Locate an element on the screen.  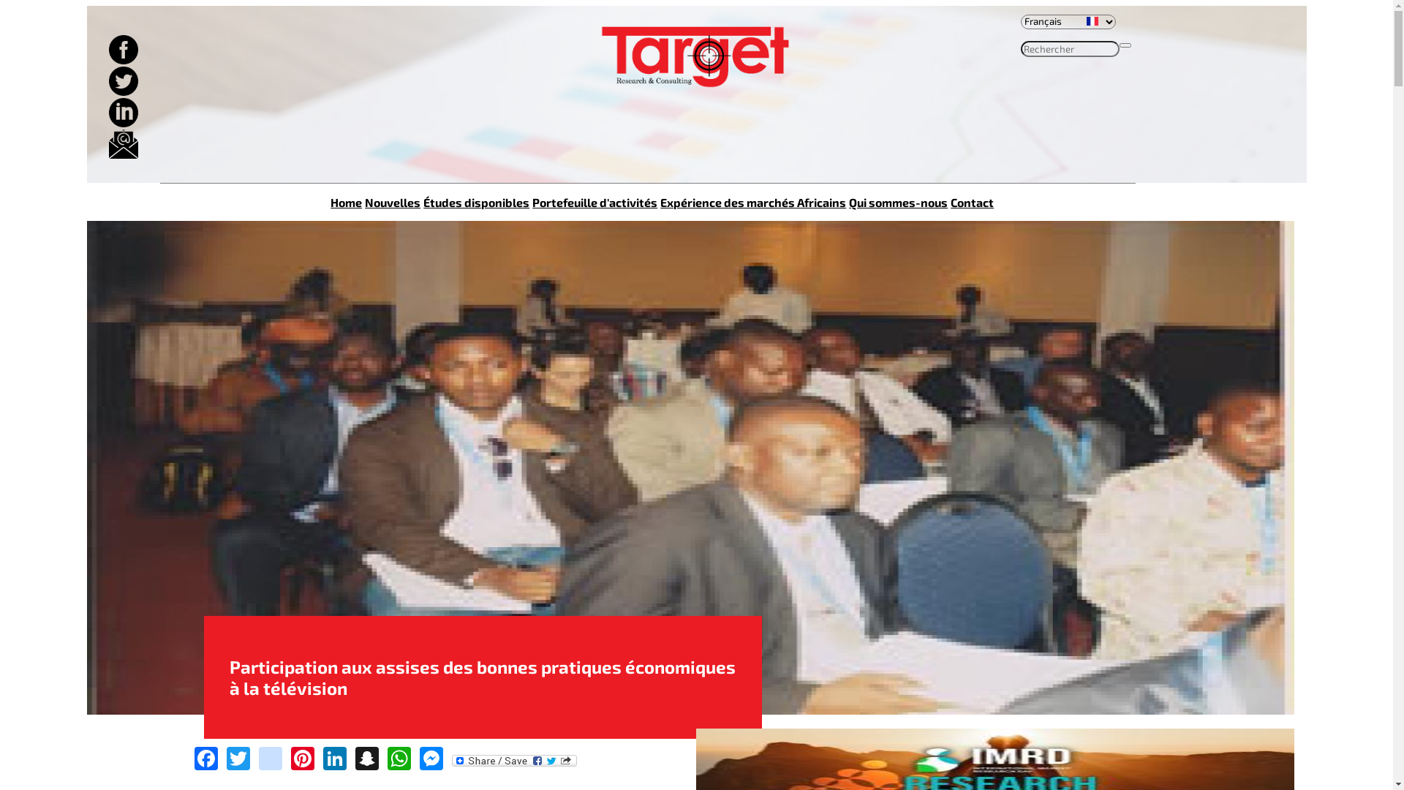
Qui sommes-nous is located at coordinates (898, 202).